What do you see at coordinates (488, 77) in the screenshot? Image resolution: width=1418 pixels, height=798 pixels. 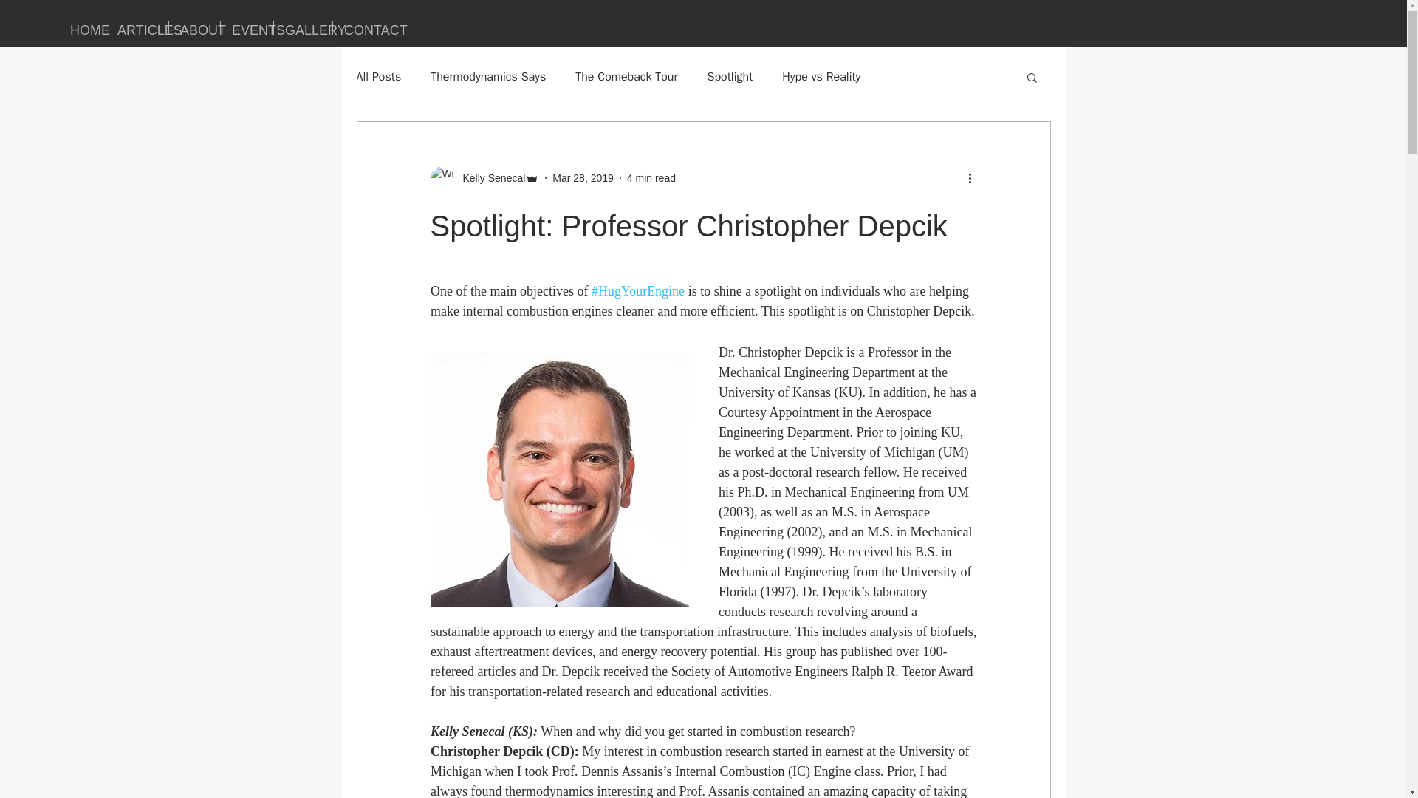 I see `Thermodynamics Says` at bounding box center [488, 77].